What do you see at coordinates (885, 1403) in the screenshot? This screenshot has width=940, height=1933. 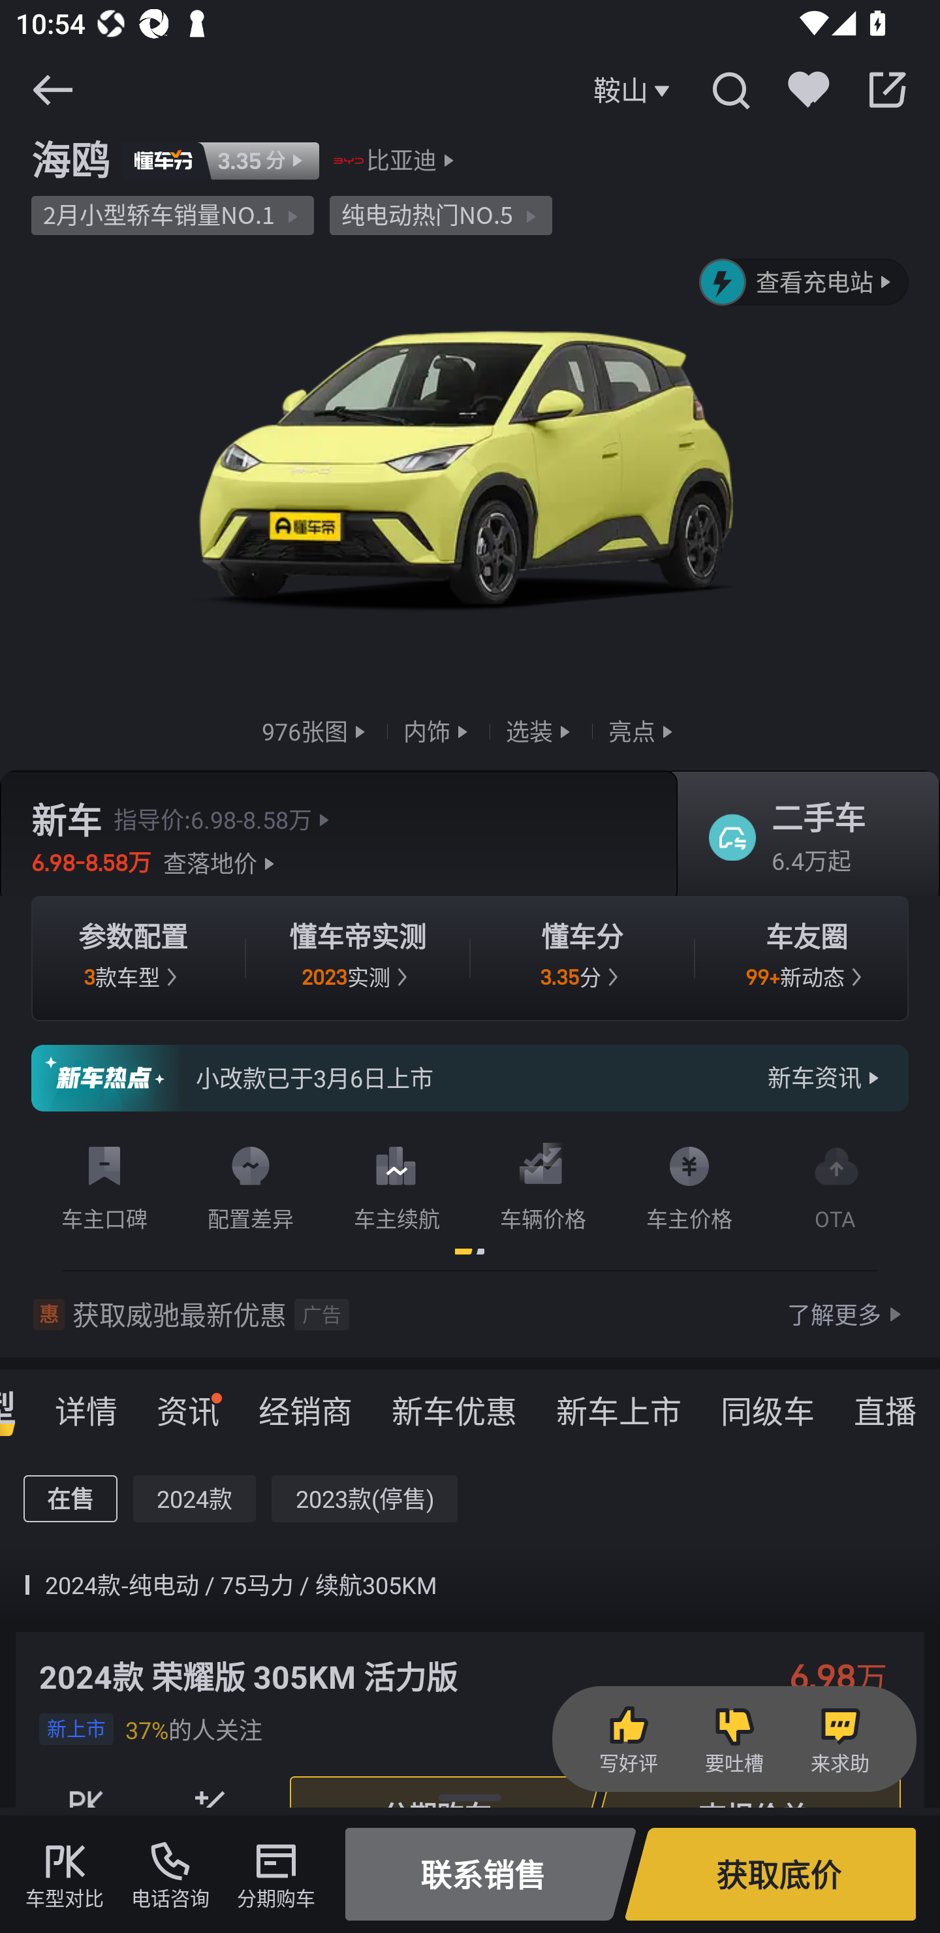 I see `直播` at bounding box center [885, 1403].